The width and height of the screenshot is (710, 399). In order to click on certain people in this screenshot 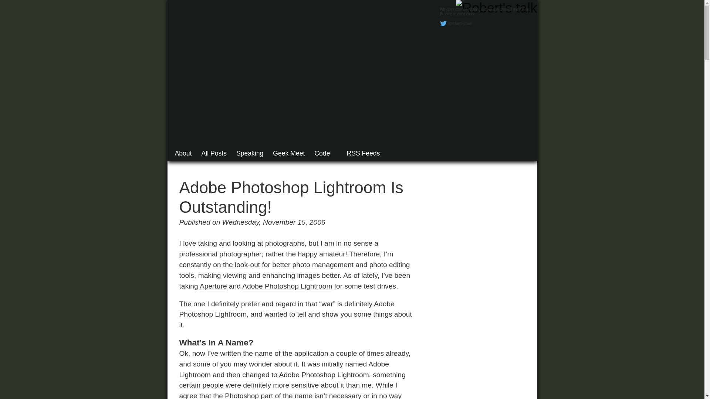, I will do `click(201, 385)`.